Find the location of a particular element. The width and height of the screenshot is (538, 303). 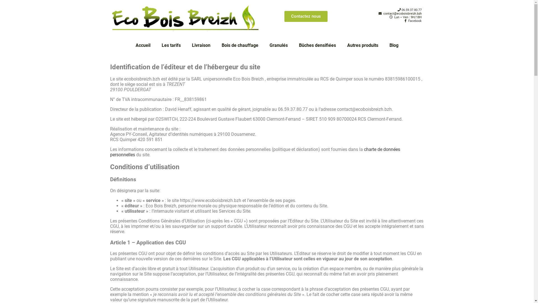

Accueil is located at coordinates (143, 45).